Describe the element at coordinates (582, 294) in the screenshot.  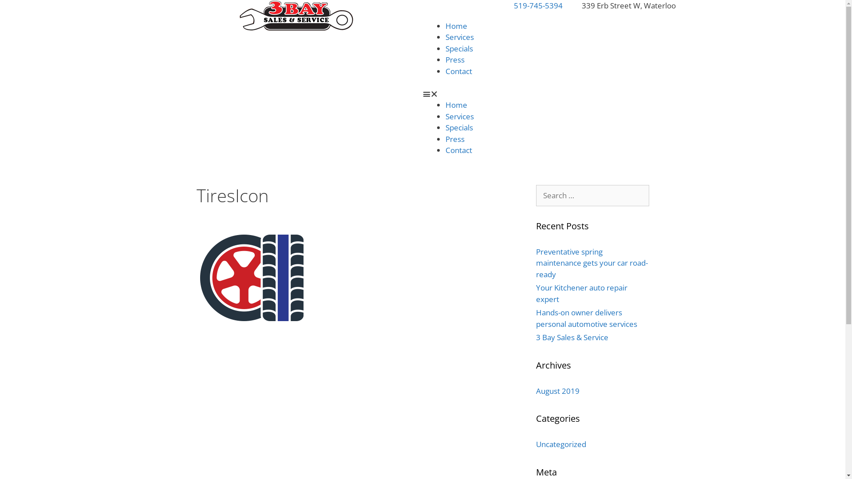
I see `Your Kitchener auto repair expert` at that location.